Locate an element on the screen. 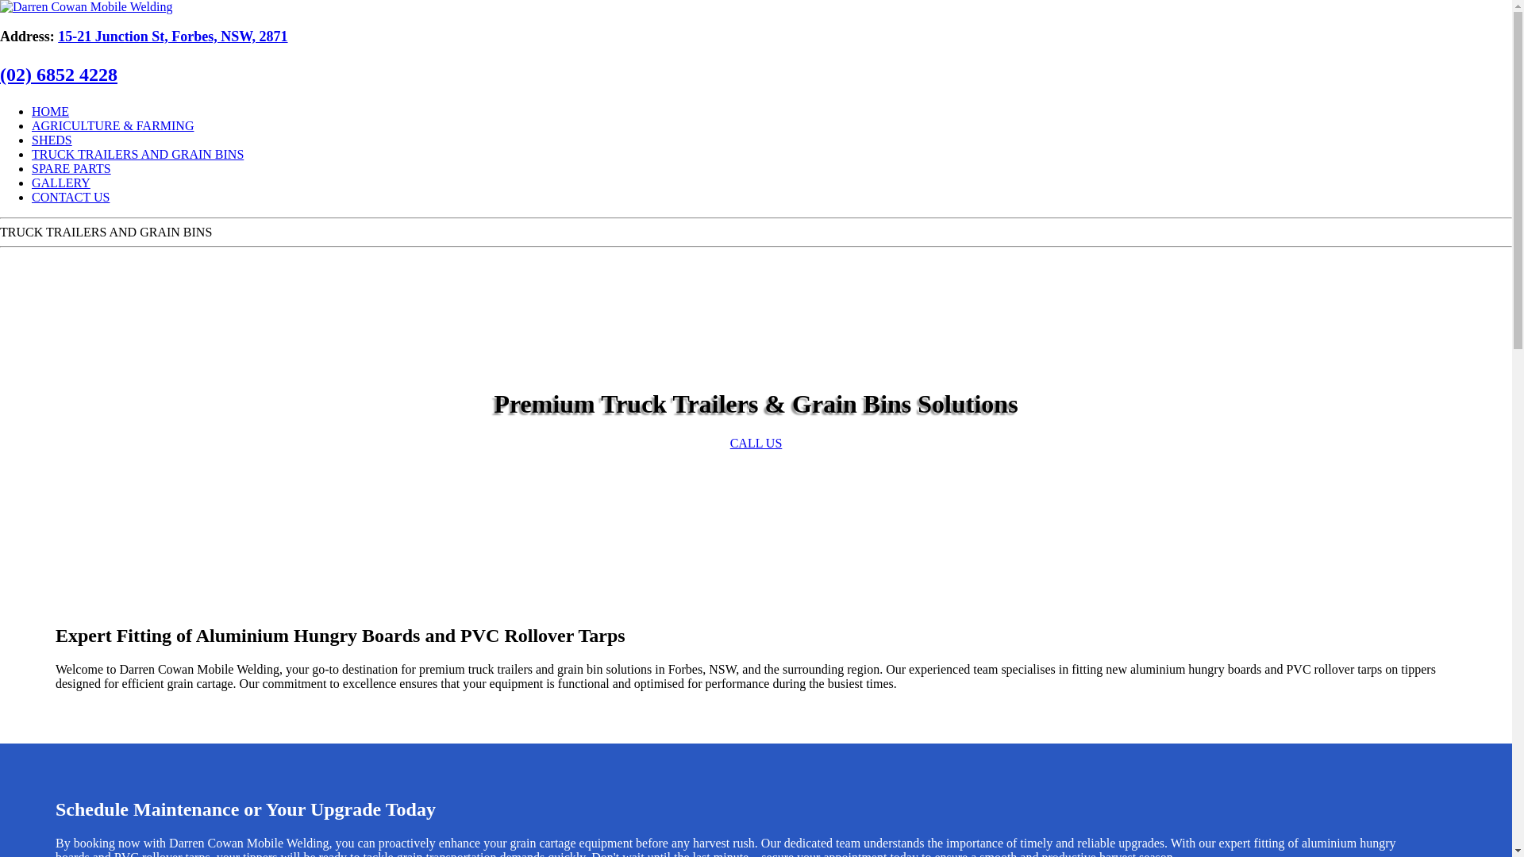 The width and height of the screenshot is (1524, 857). TRUCK TRAILERS AND GRAIN BINS is located at coordinates (138, 154).